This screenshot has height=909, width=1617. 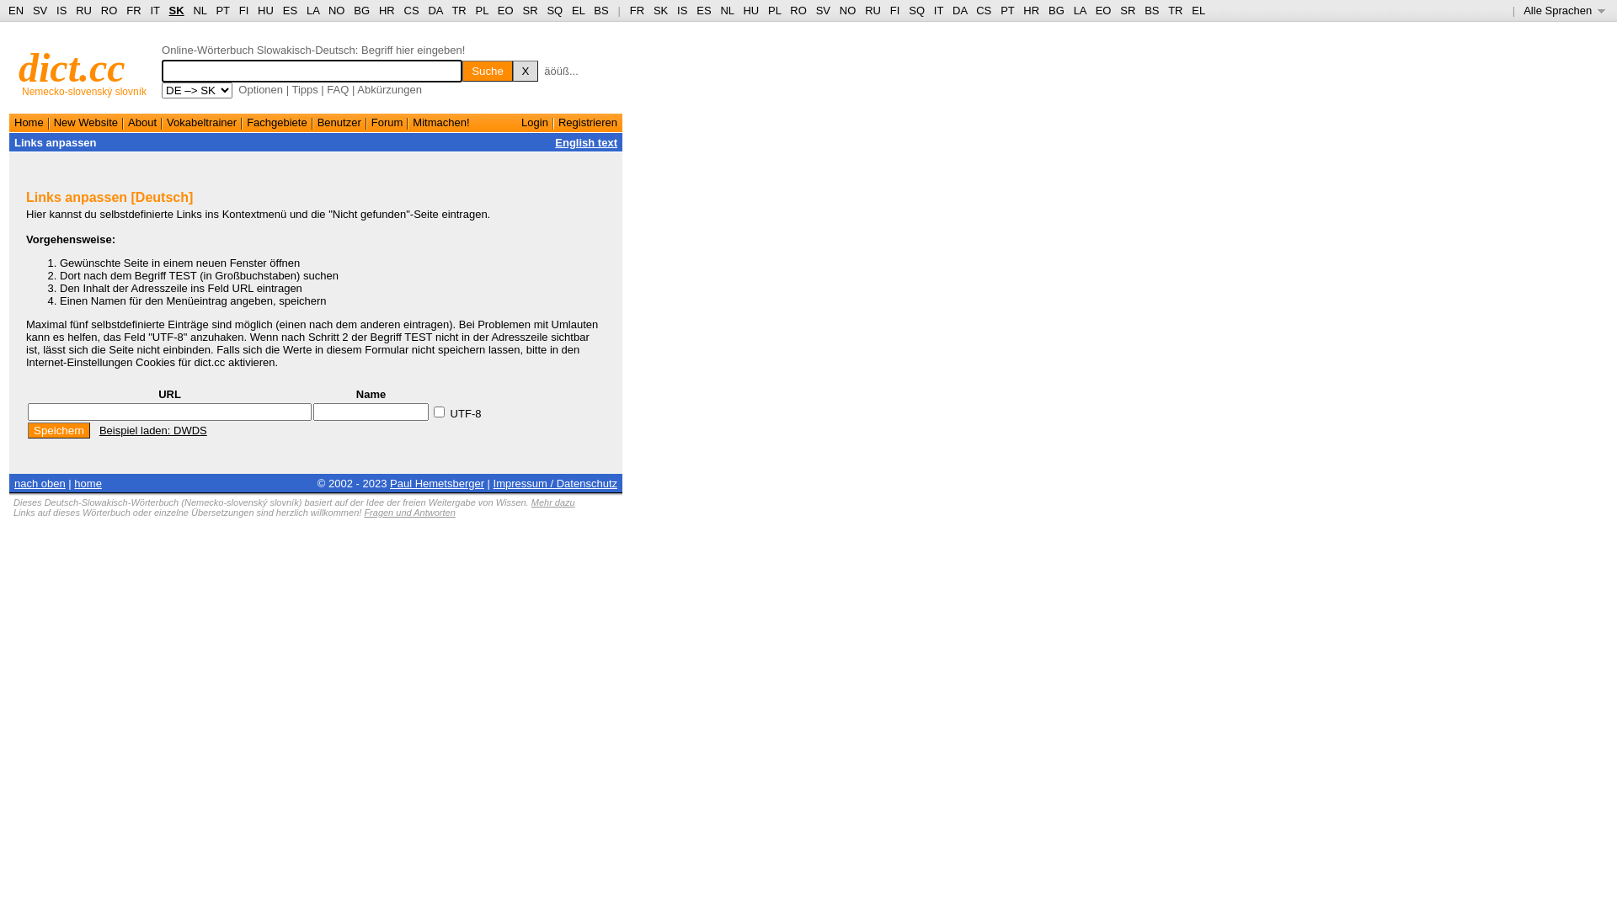 What do you see at coordinates (222, 10) in the screenshot?
I see `PT` at bounding box center [222, 10].